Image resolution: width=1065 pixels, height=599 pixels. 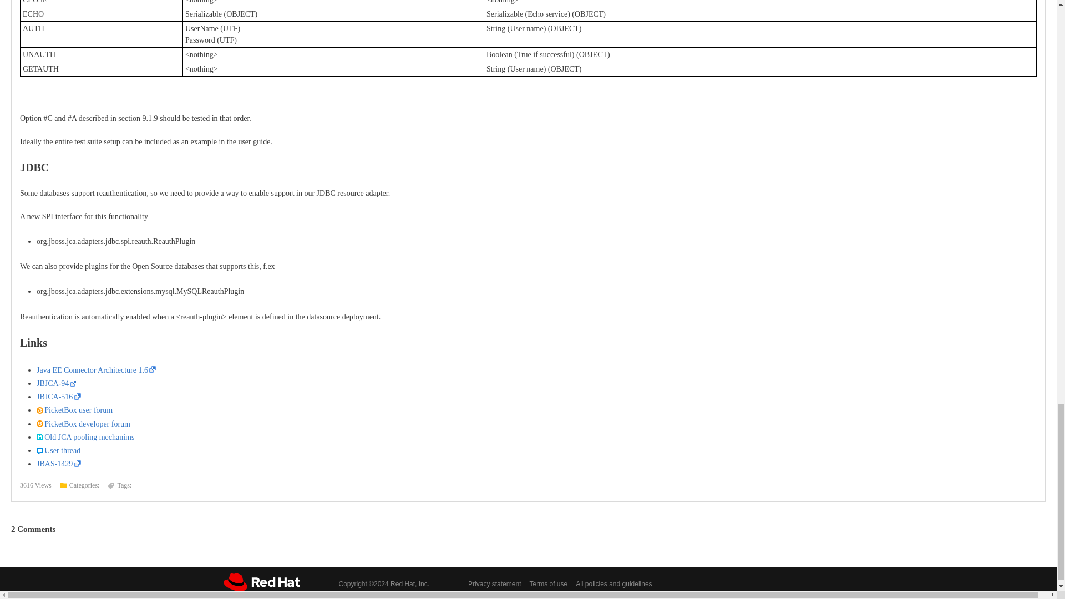 I want to click on All policies and guidelines, so click(x=613, y=583).